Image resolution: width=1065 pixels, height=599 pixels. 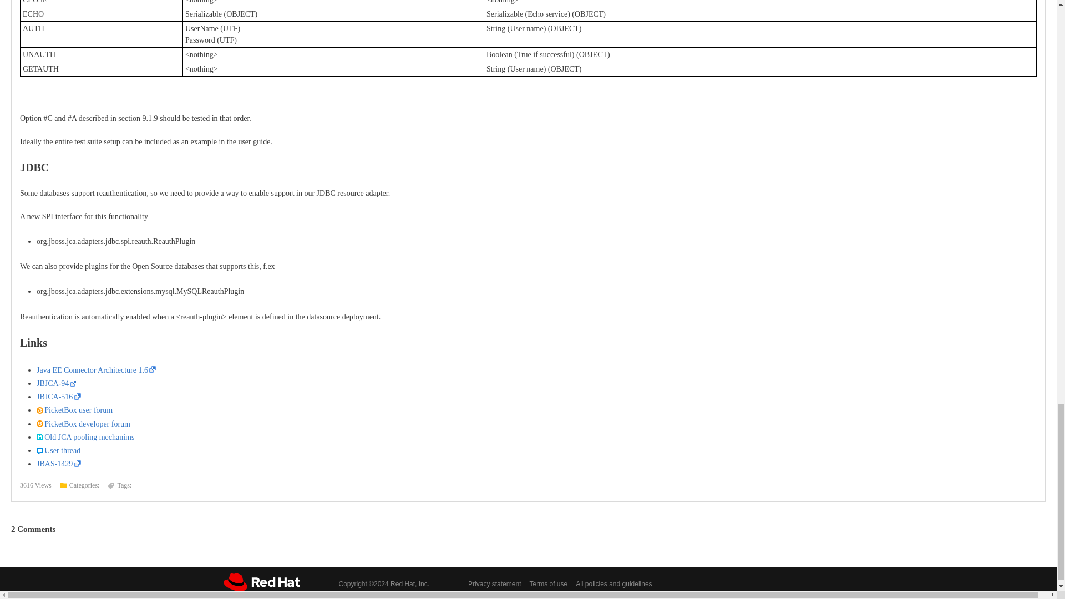 I want to click on All policies and guidelines, so click(x=613, y=583).